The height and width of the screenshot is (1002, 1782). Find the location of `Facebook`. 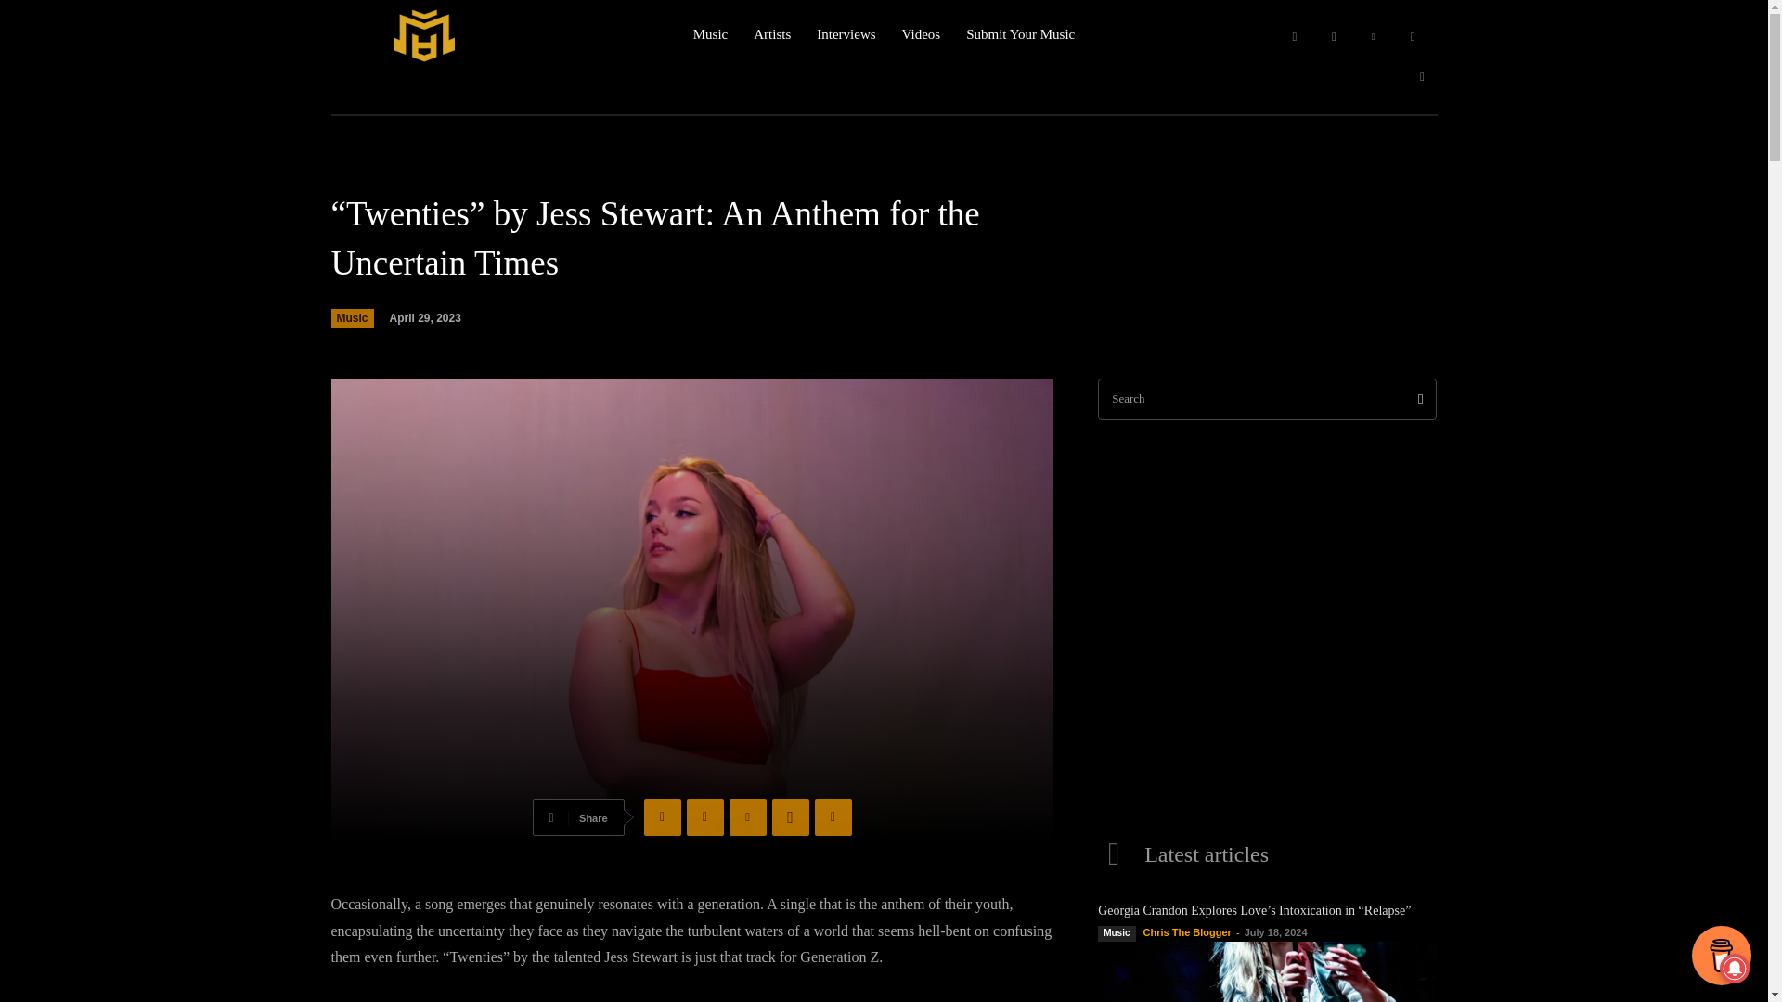

Facebook is located at coordinates (1294, 37).